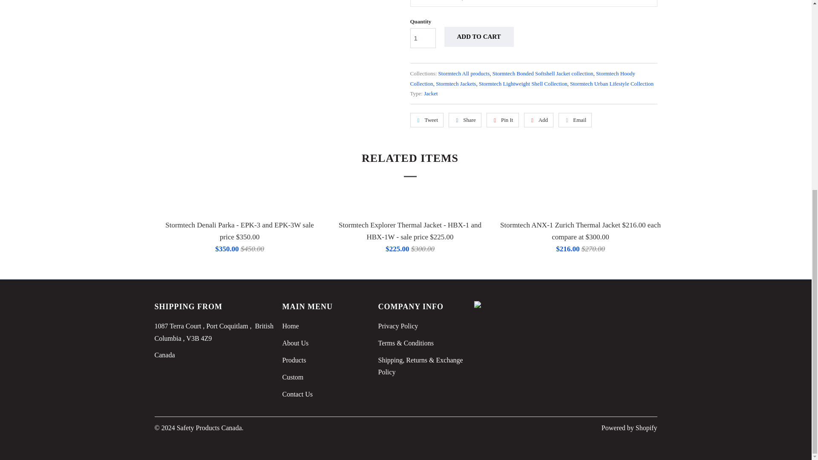 Image resolution: width=818 pixels, height=460 pixels. What do you see at coordinates (503, 120) in the screenshot?
I see `Share this on Pinterest` at bounding box center [503, 120].